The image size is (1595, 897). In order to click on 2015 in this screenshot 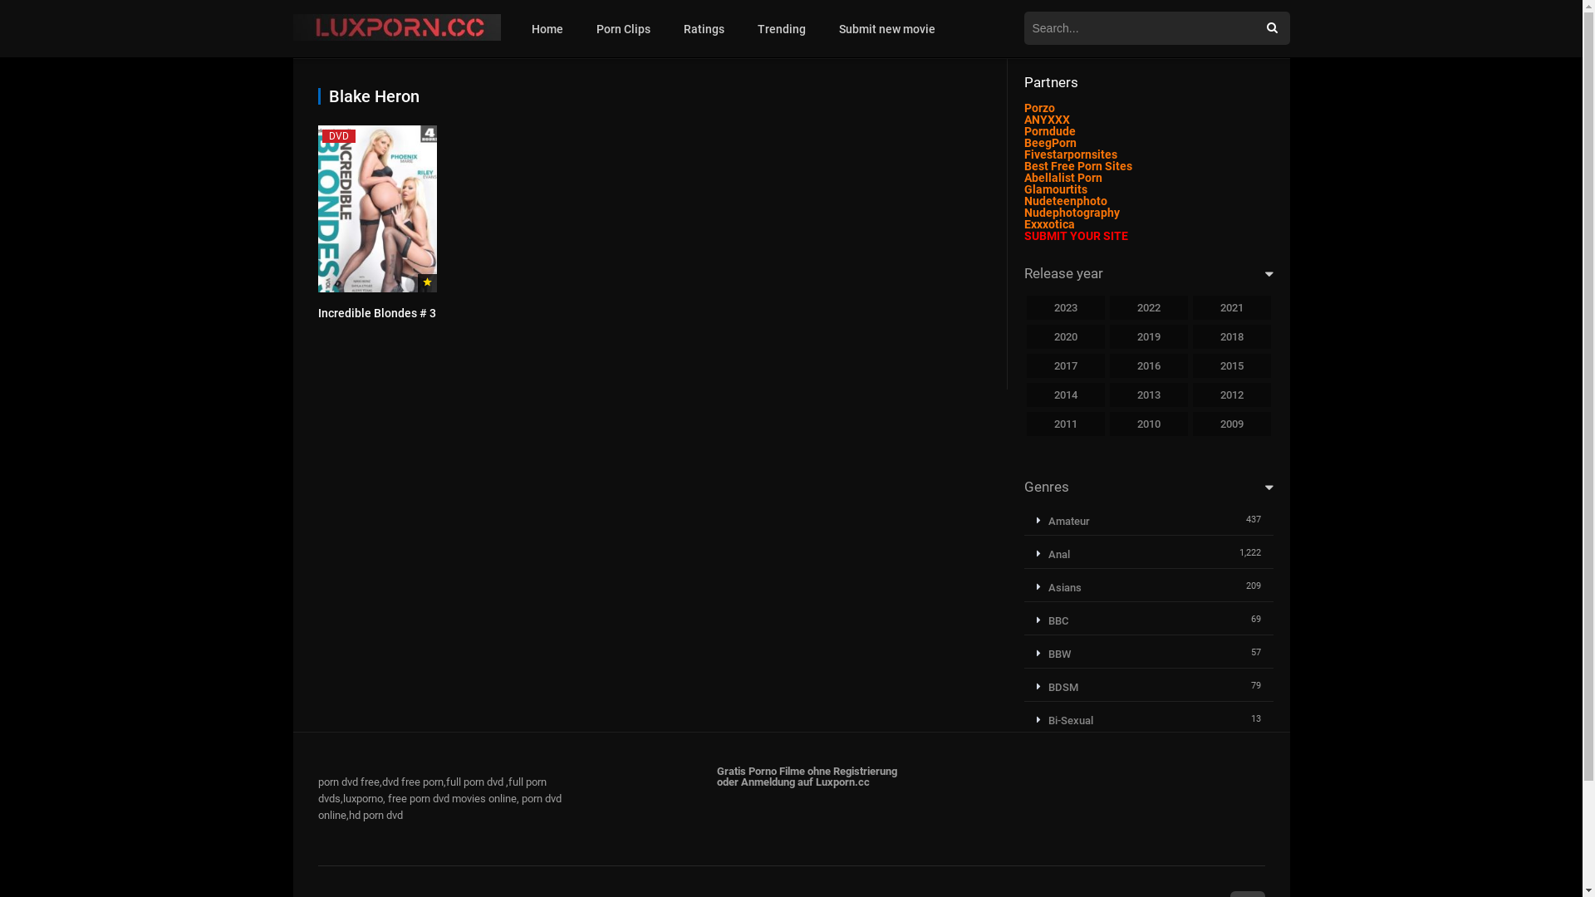, I will do `click(1232, 365)`.